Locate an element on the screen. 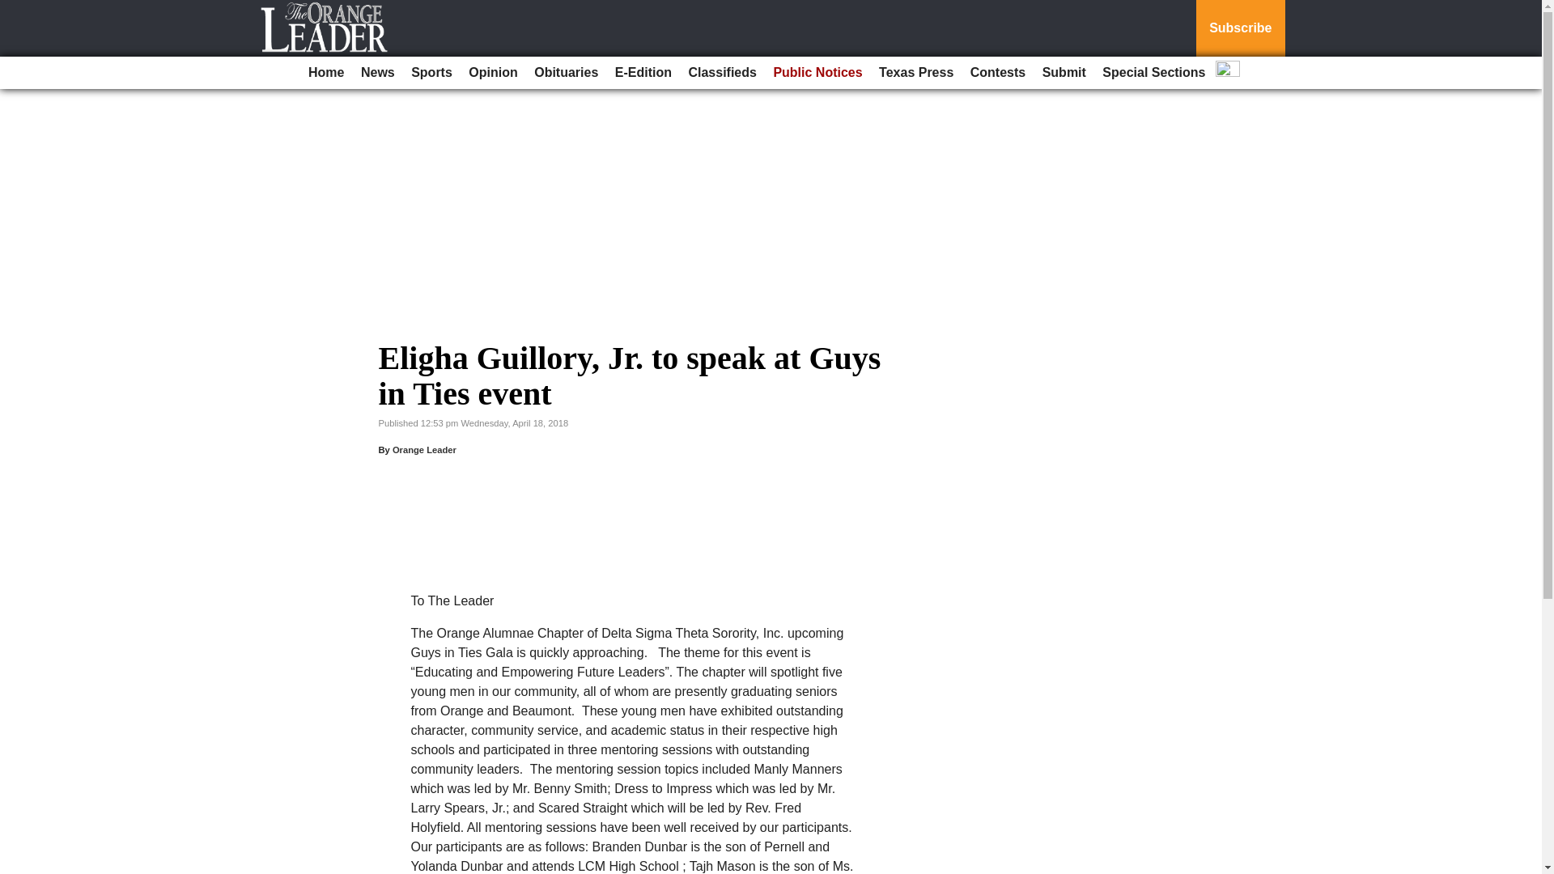 The width and height of the screenshot is (1554, 874). News is located at coordinates (377, 73).